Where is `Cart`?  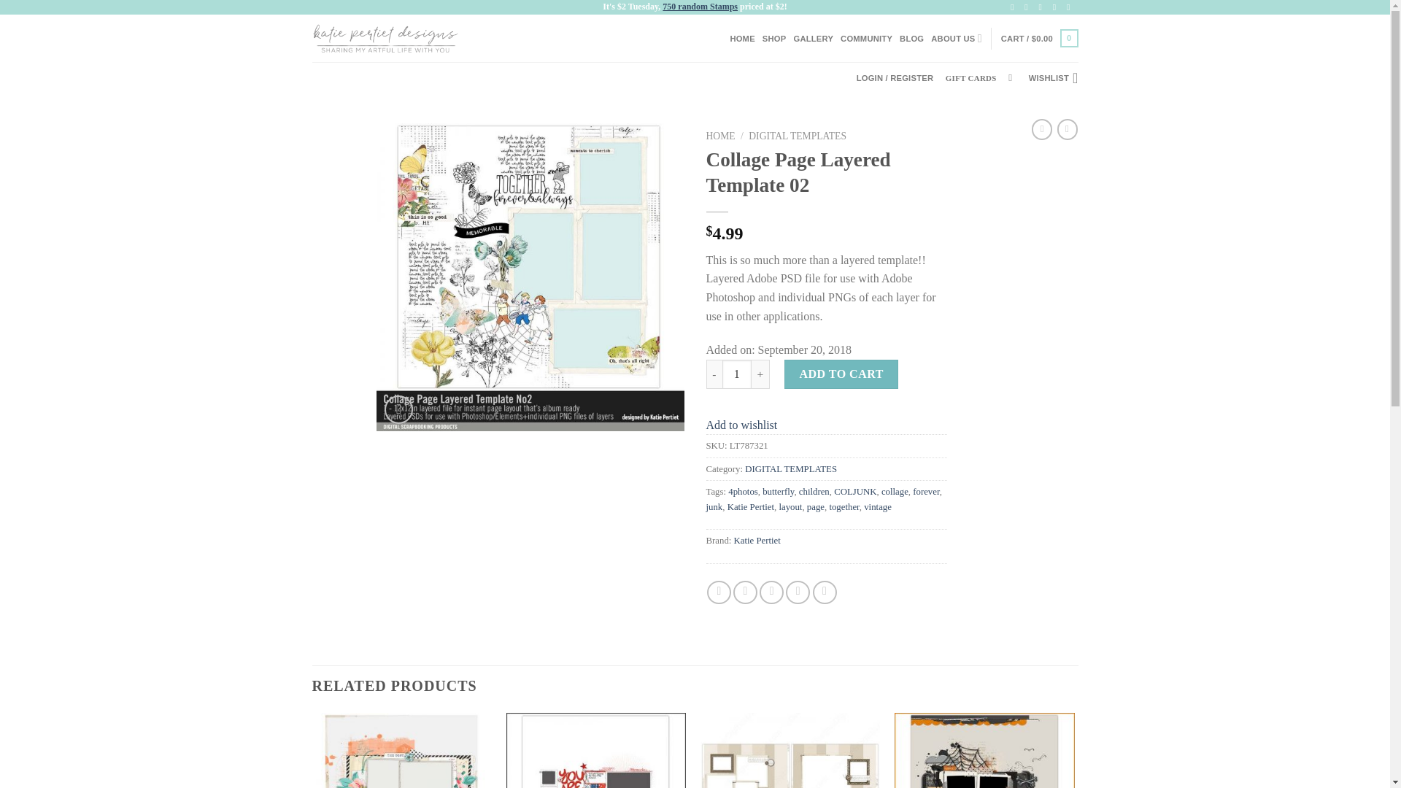 Cart is located at coordinates (1040, 38).